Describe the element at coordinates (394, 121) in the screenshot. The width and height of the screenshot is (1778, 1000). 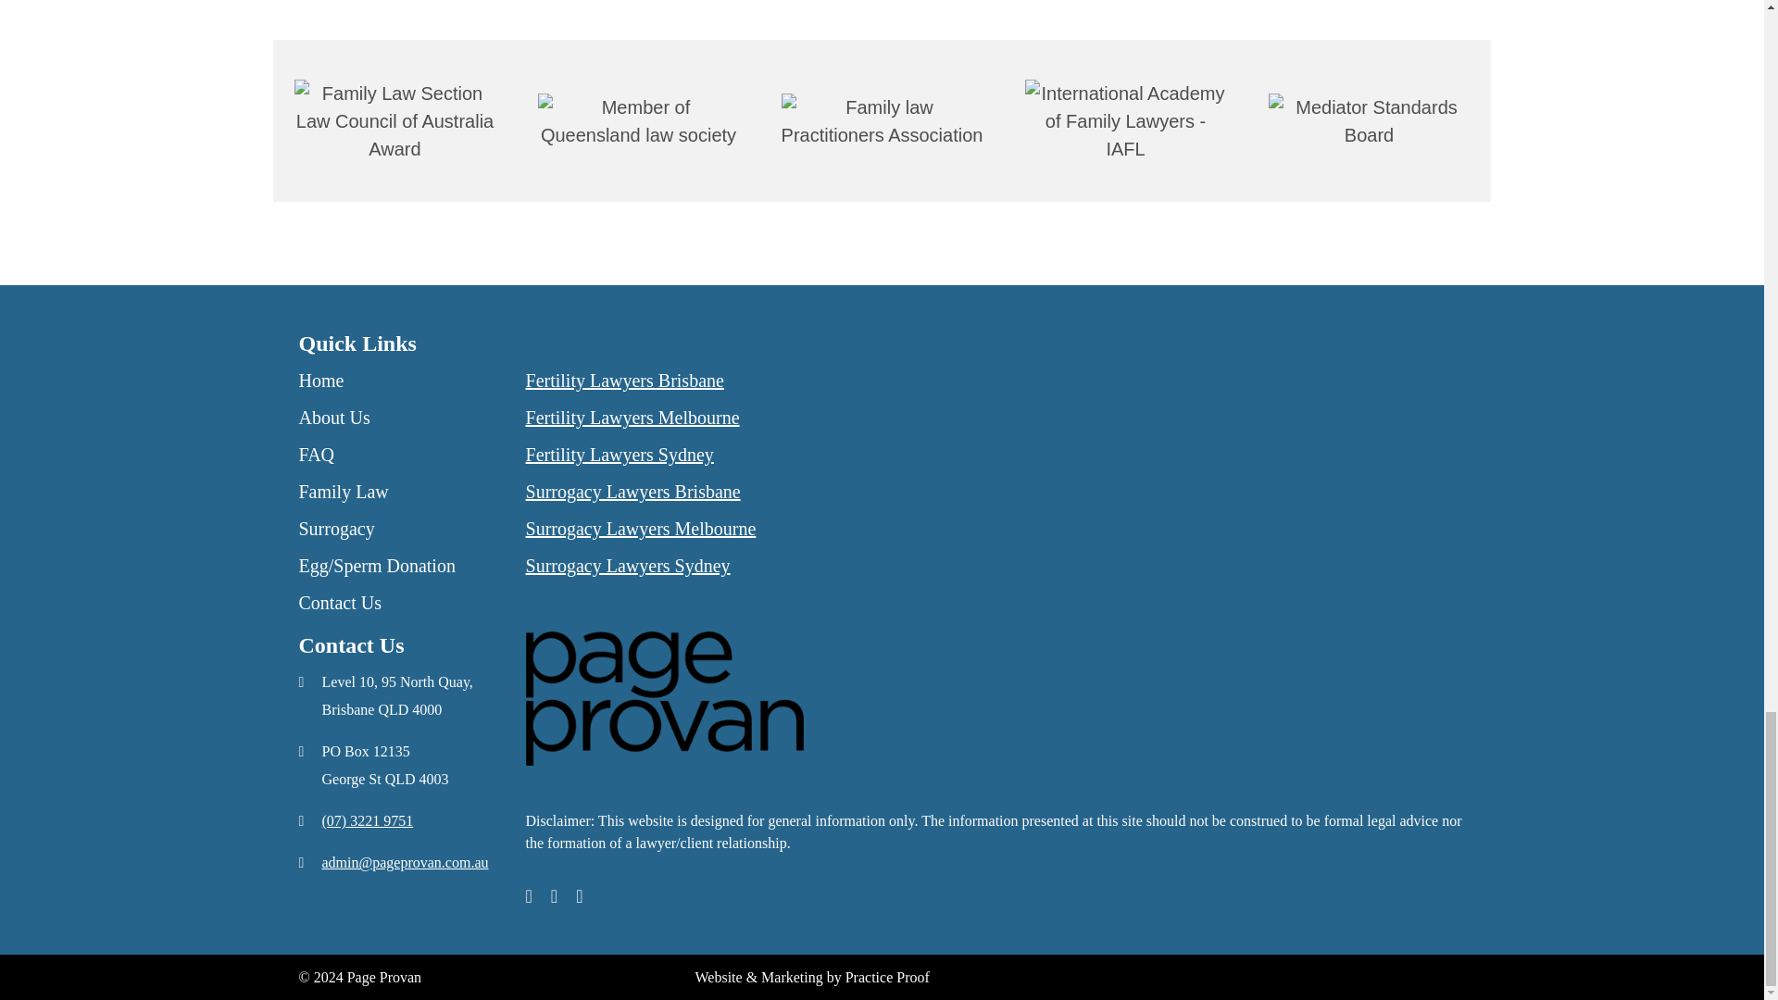
I see `family-law-section` at that location.